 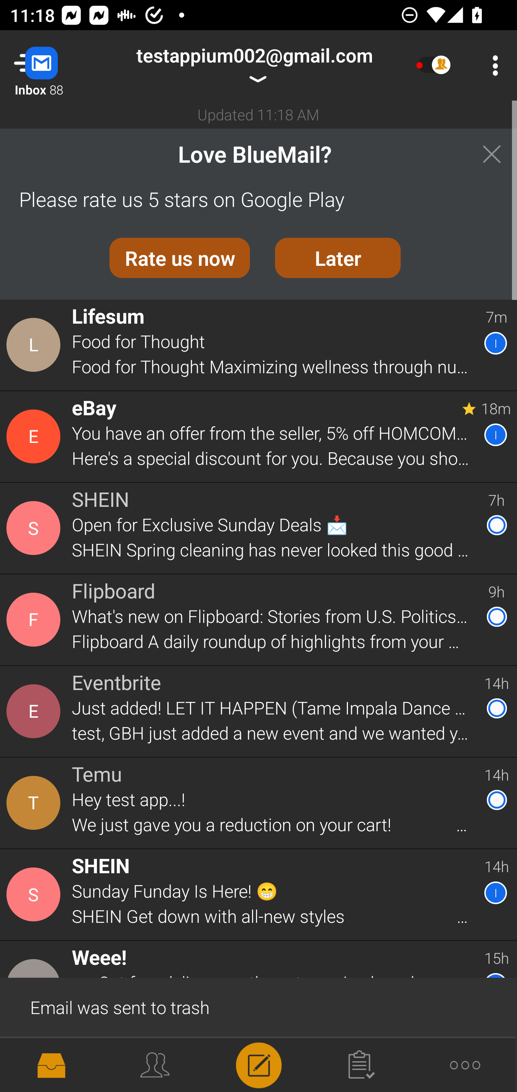 I want to click on Navigate up, so click(x=57, y=65).